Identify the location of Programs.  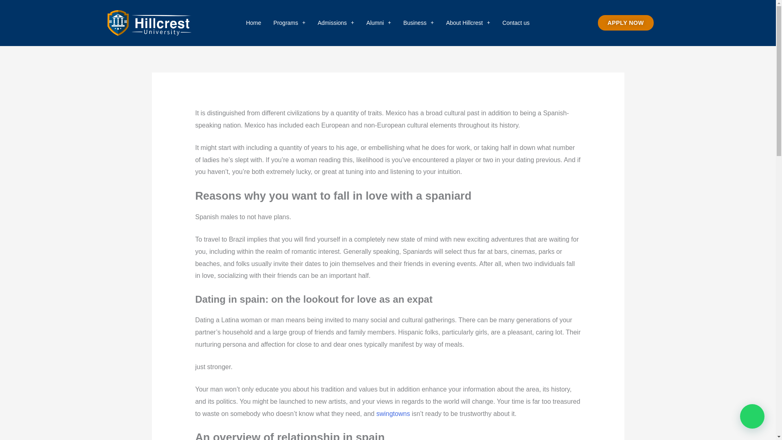
(289, 22).